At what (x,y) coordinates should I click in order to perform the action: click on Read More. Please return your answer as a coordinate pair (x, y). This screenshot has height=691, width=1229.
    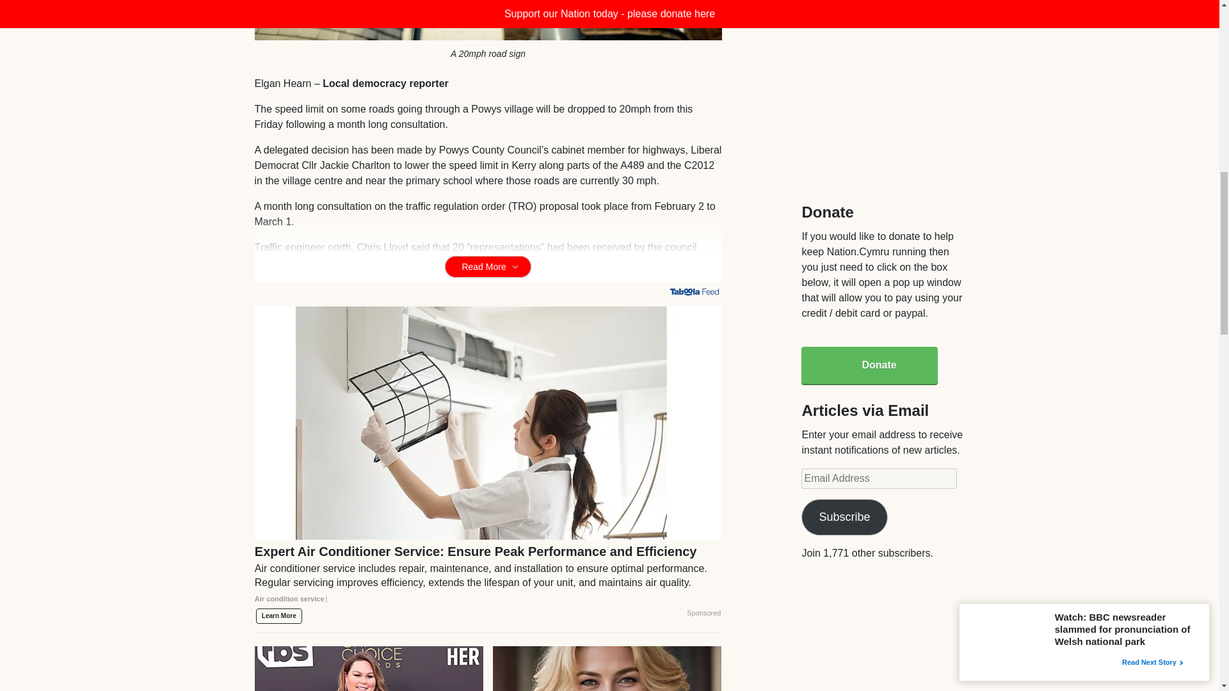
    Looking at the image, I should click on (488, 266).